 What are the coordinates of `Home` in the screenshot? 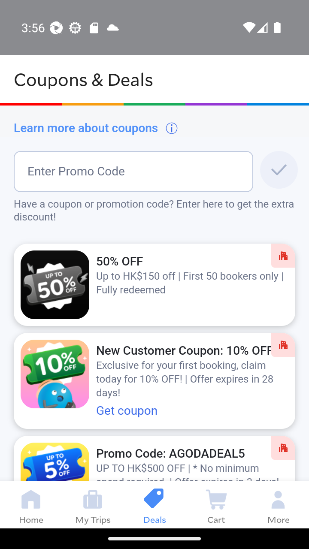 It's located at (31, 504).